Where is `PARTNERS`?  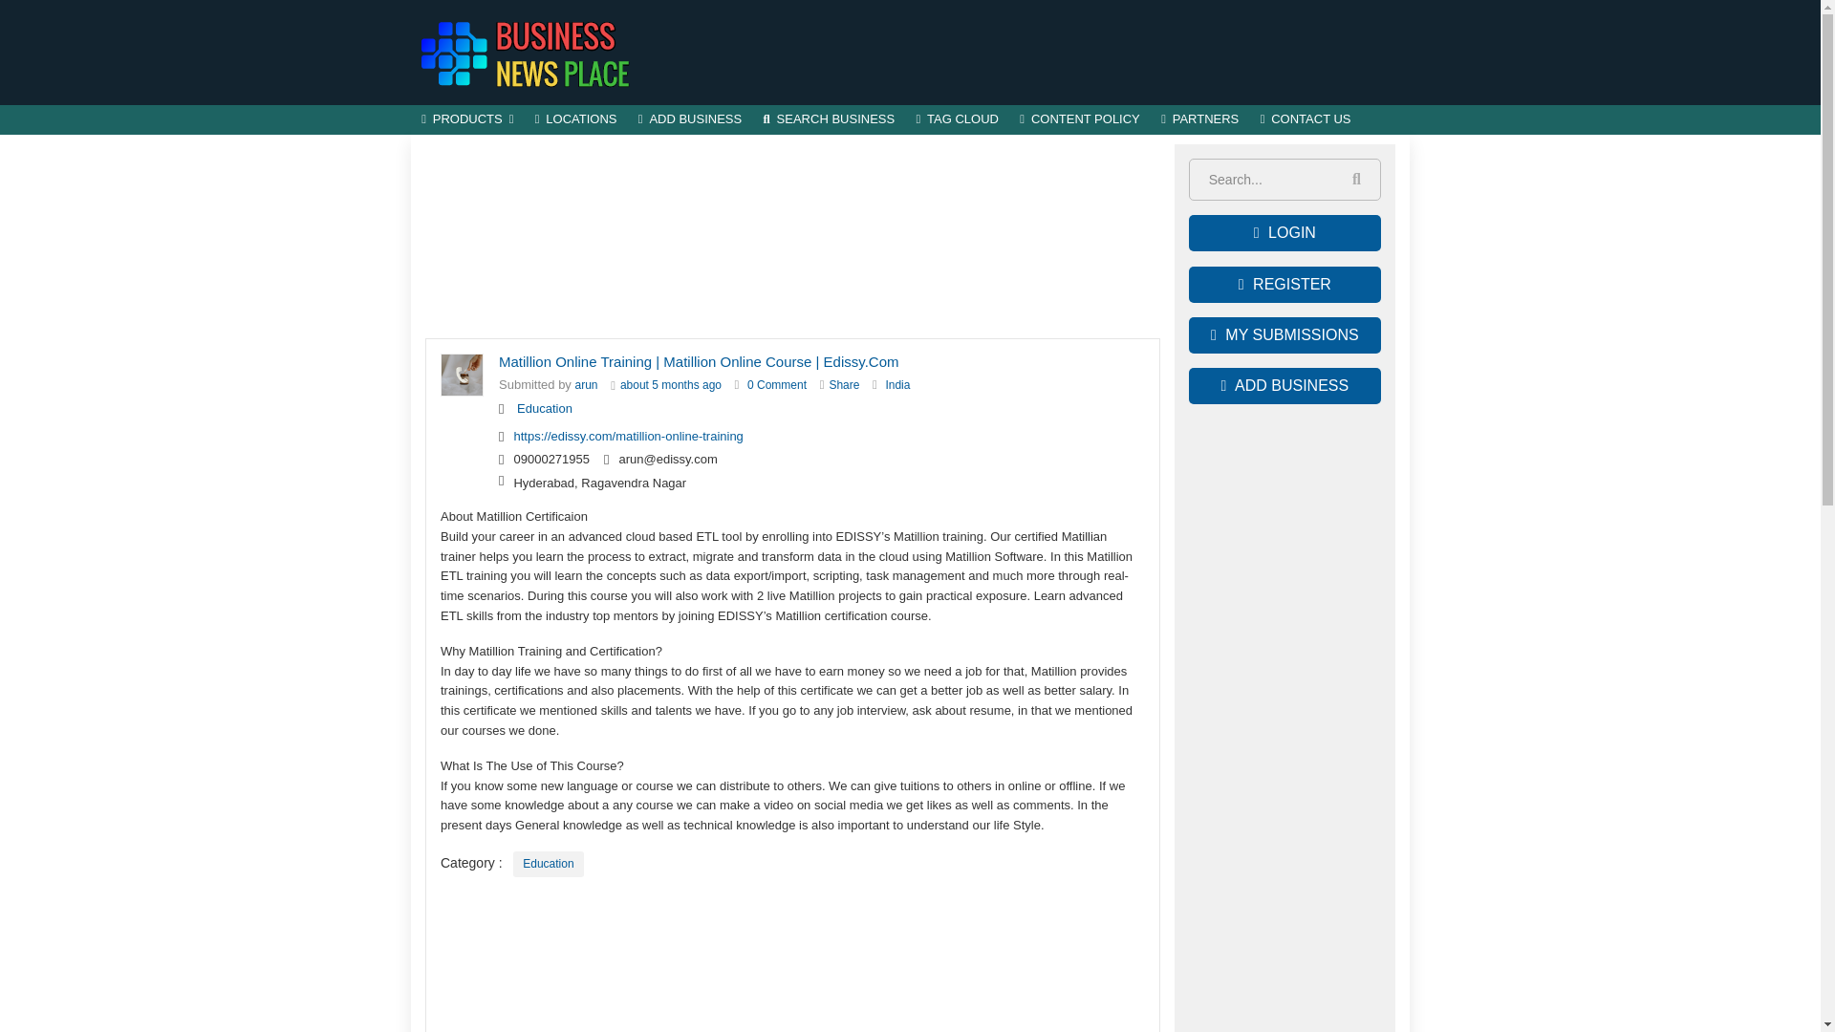
PARTNERS is located at coordinates (1199, 120).